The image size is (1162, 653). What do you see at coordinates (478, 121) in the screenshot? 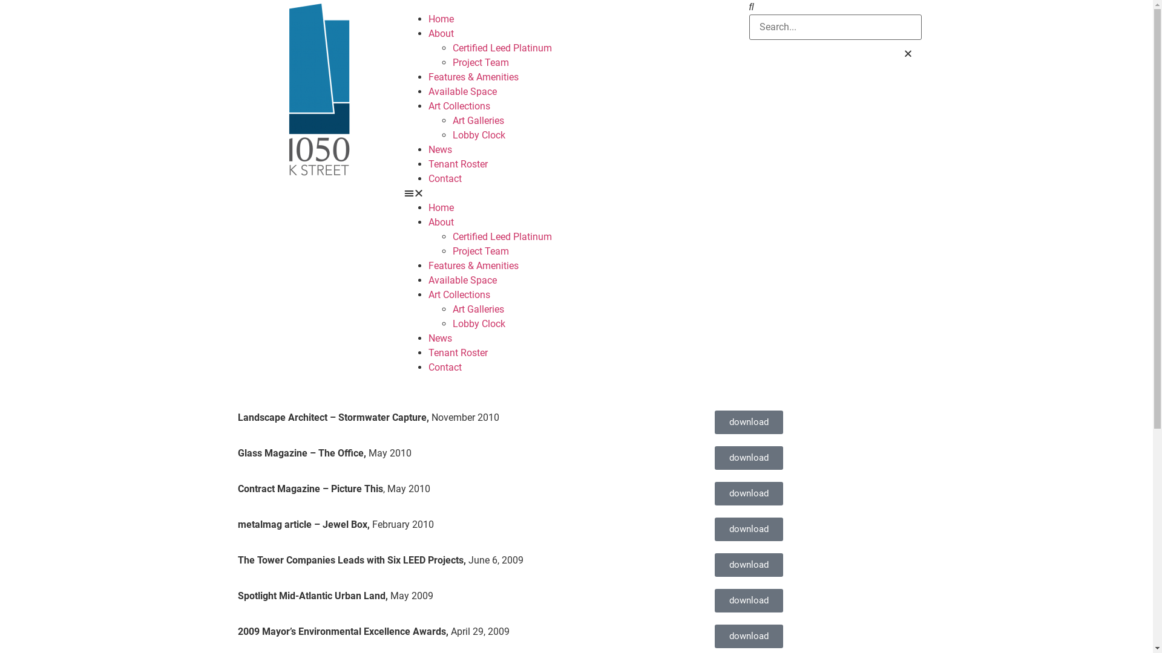
I see `Art Galleries` at bounding box center [478, 121].